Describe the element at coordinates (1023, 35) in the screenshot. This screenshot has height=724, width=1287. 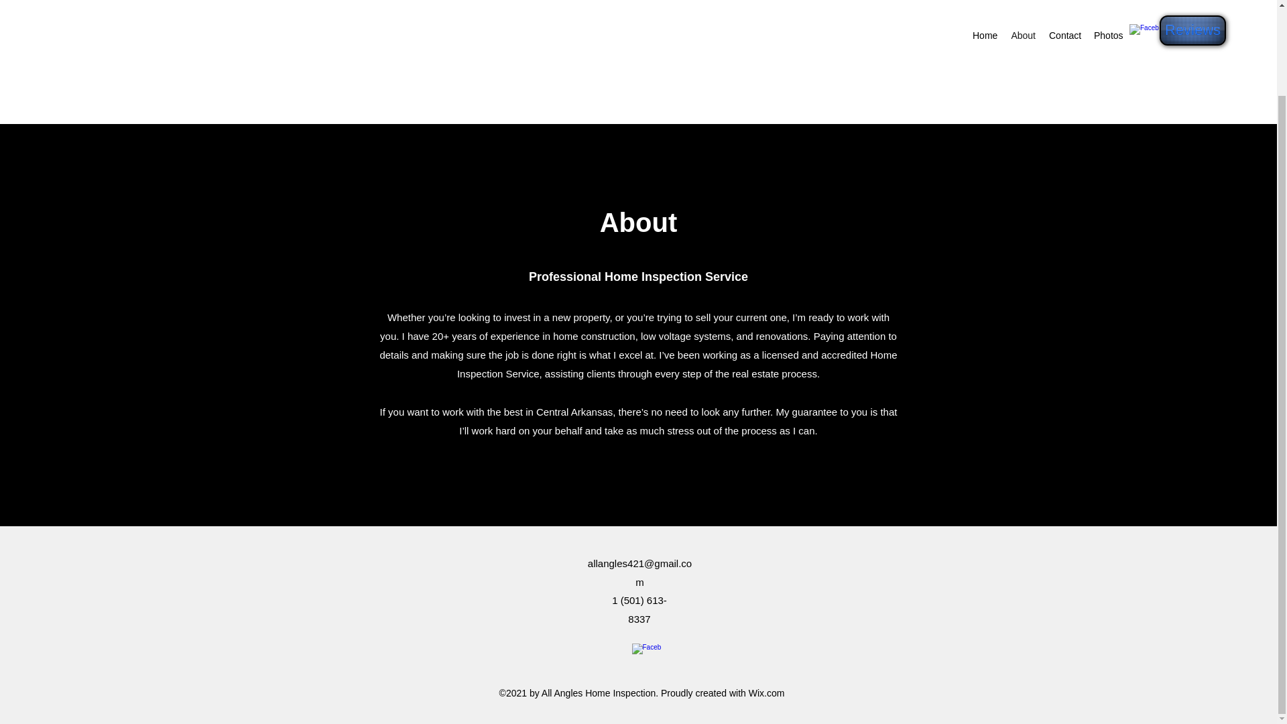
I see `About` at that location.